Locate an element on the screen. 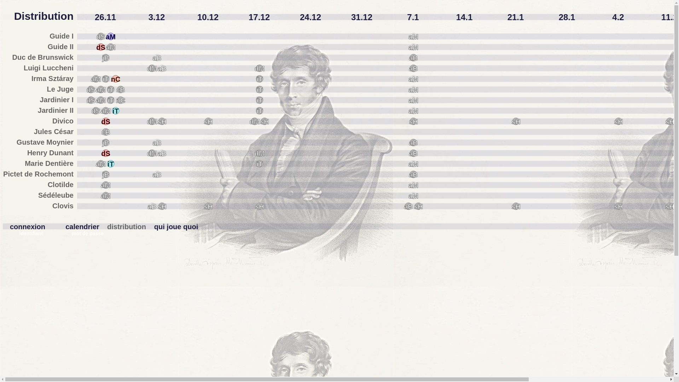 Image resolution: width=679 pixels, height=382 pixels. vD is located at coordinates (247, 263).